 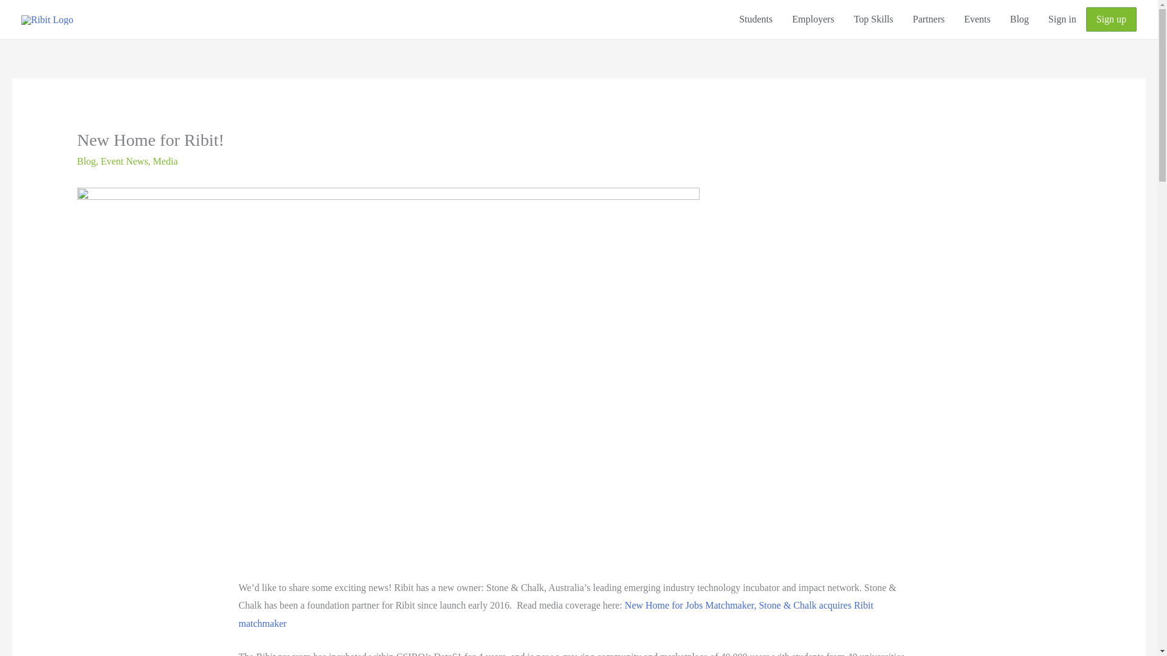 I want to click on Sign in, so click(x=1062, y=19).